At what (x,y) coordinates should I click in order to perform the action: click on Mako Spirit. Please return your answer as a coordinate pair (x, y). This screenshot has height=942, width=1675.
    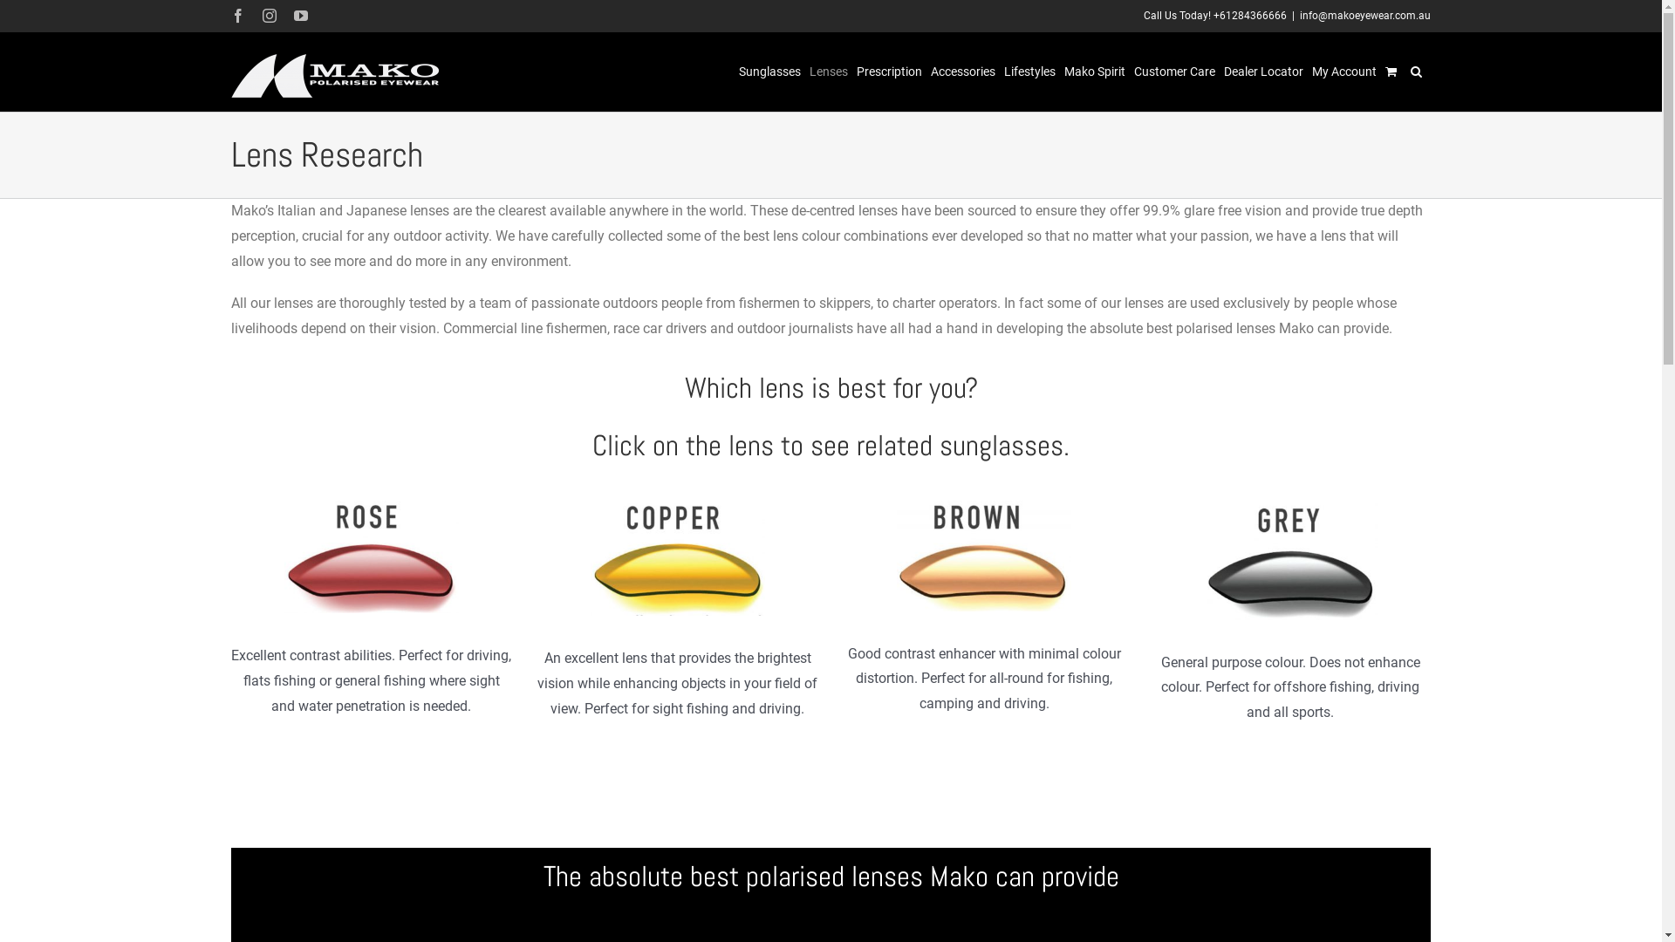
    Looking at the image, I should click on (1095, 72).